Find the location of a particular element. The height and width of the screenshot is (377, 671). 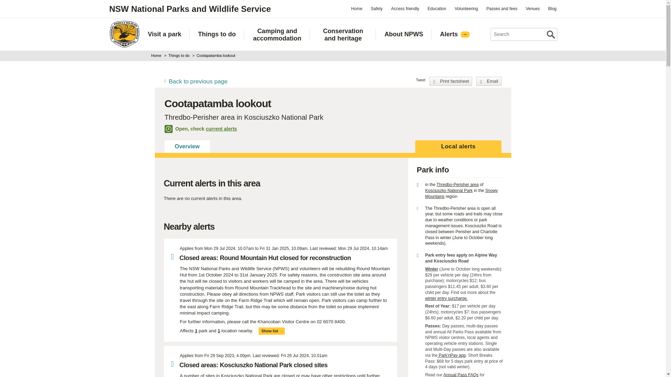

Venues is located at coordinates (532, 8).